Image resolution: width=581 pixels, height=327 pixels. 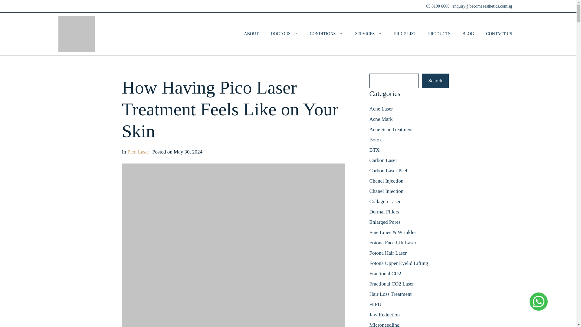 I want to click on CONDITIONS, so click(x=326, y=34).